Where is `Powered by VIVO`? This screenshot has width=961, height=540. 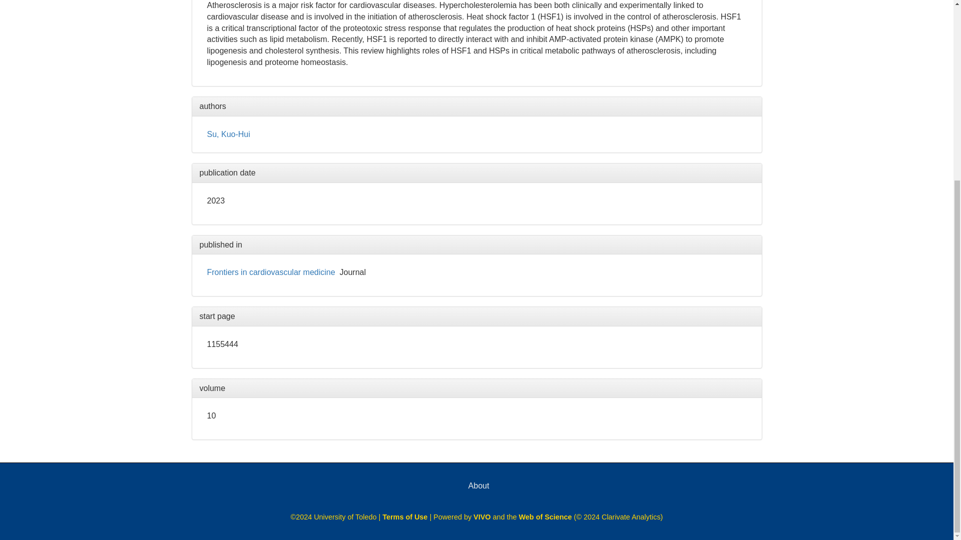 Powered by VIVO is located at coordinates (482, 517).